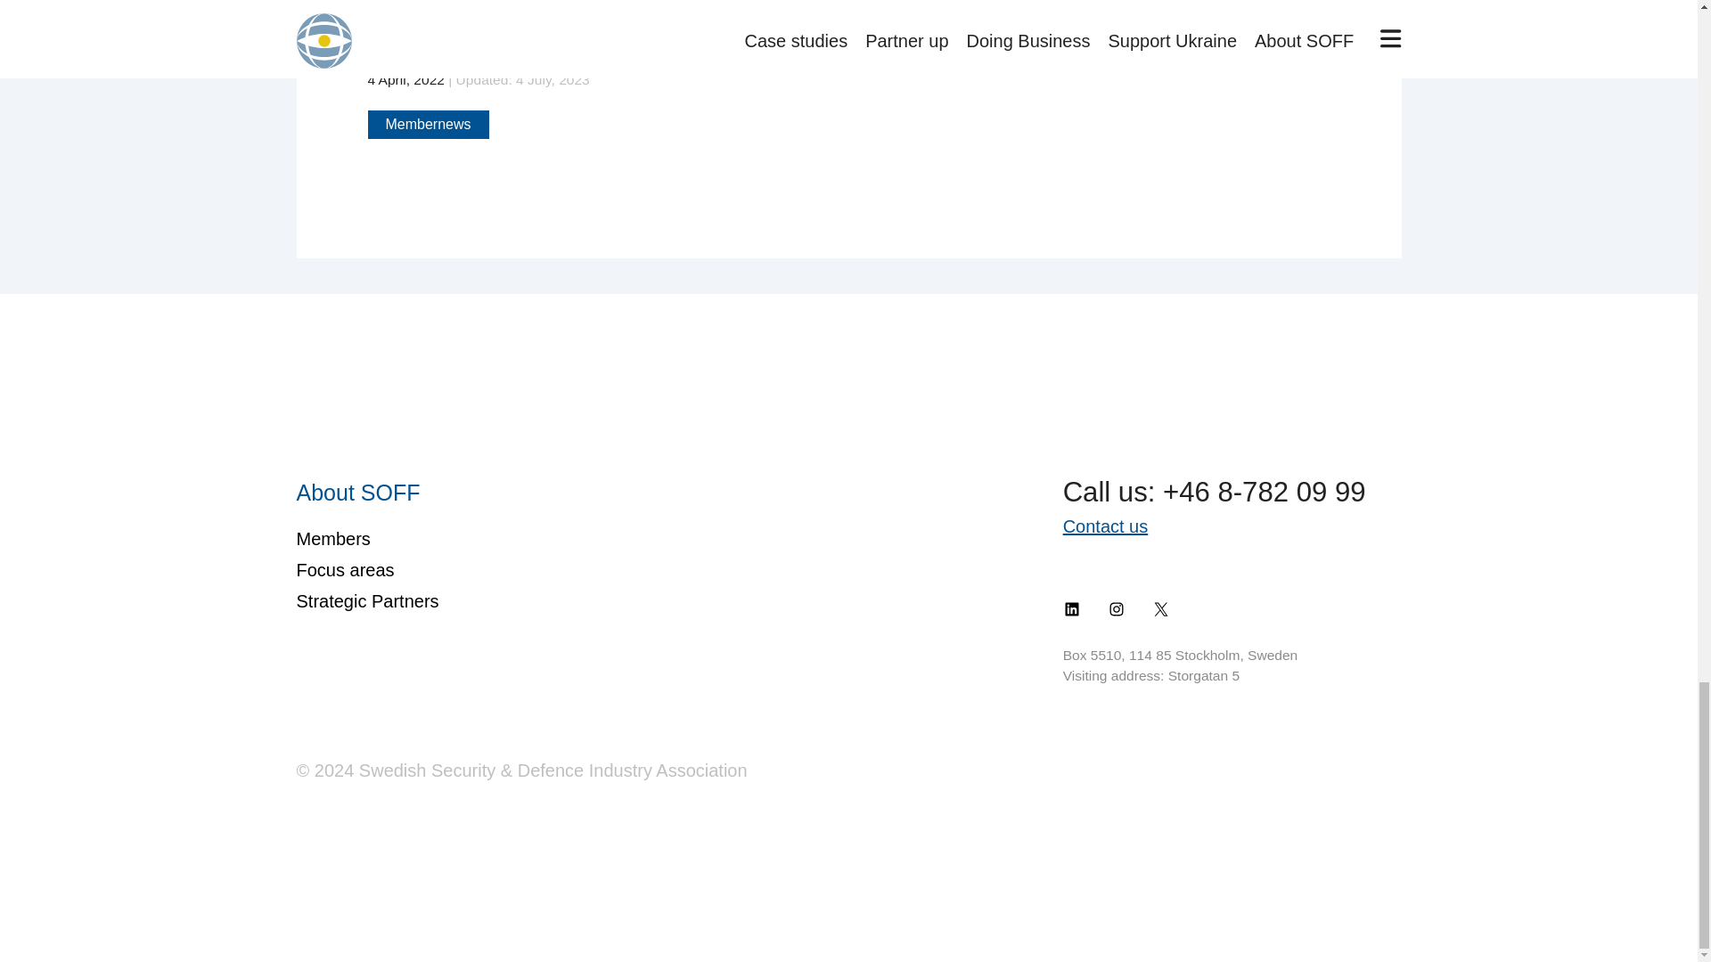 This screenshot has height=962, width=1711. Describe the element at coordinates (428, 125) in the screenshot. I see `Membernews` at that location.